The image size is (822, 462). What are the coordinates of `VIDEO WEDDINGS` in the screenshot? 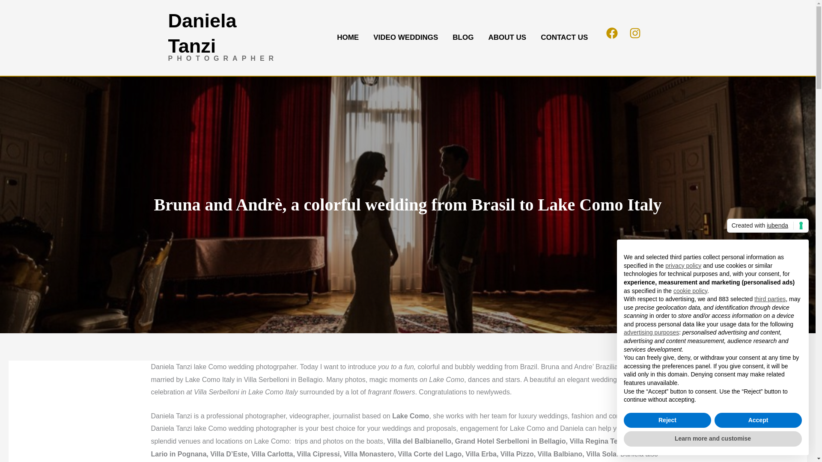 It's located at (405, 38).